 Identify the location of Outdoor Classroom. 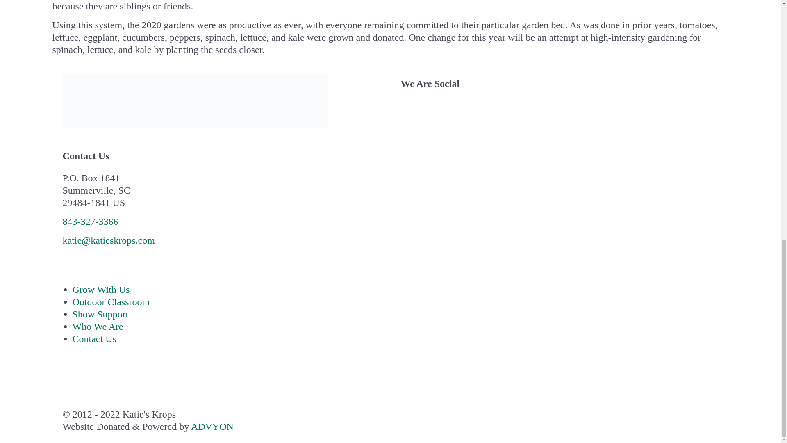
(111, 302).